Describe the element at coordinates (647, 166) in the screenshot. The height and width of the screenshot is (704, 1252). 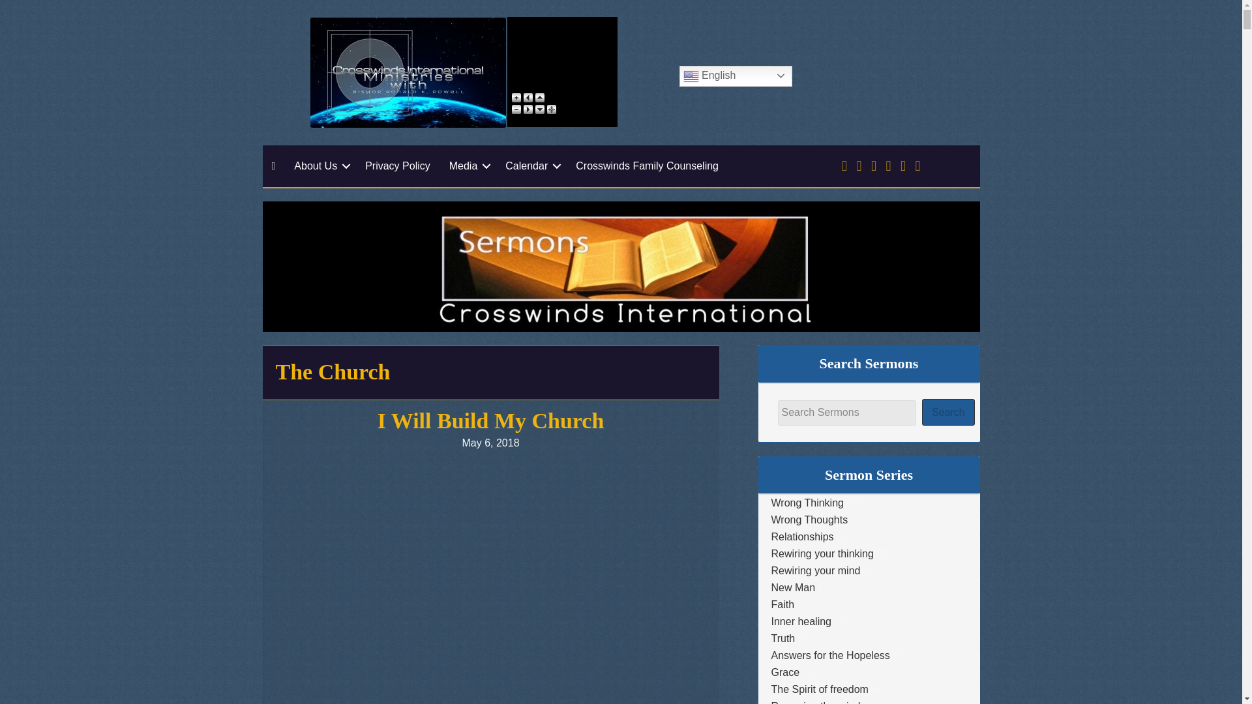
I see `Crosswinds Family Counseling` at that location.